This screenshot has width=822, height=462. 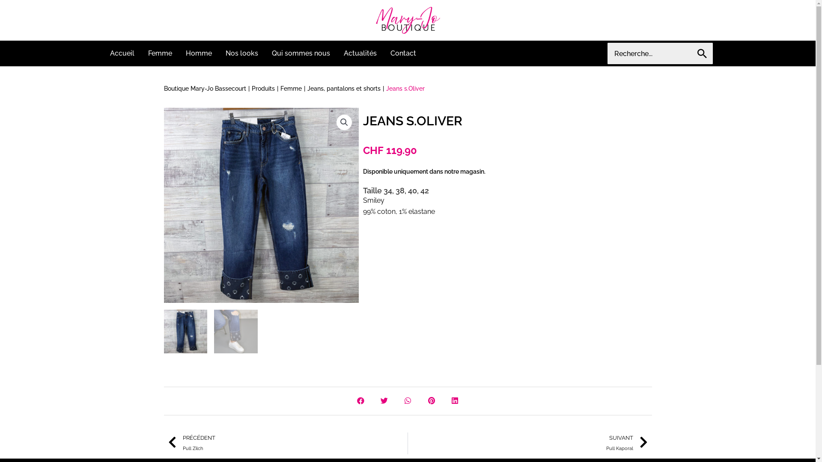 What do you see at coordinates (344, 89) in the screenshot?
I see `Jeans, pantalons et shorts` at bounding box center [344, 89].